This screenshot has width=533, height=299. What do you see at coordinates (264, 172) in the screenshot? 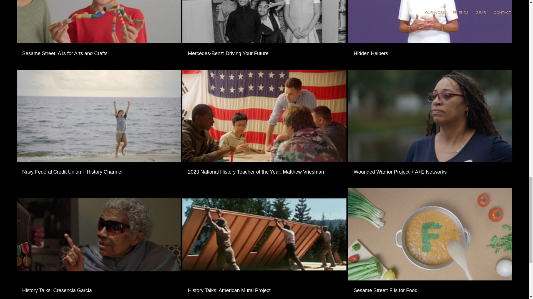
I see `2023 National History Teacher of the Year: Matthew Vriesman` at bounding box center [264, 172].